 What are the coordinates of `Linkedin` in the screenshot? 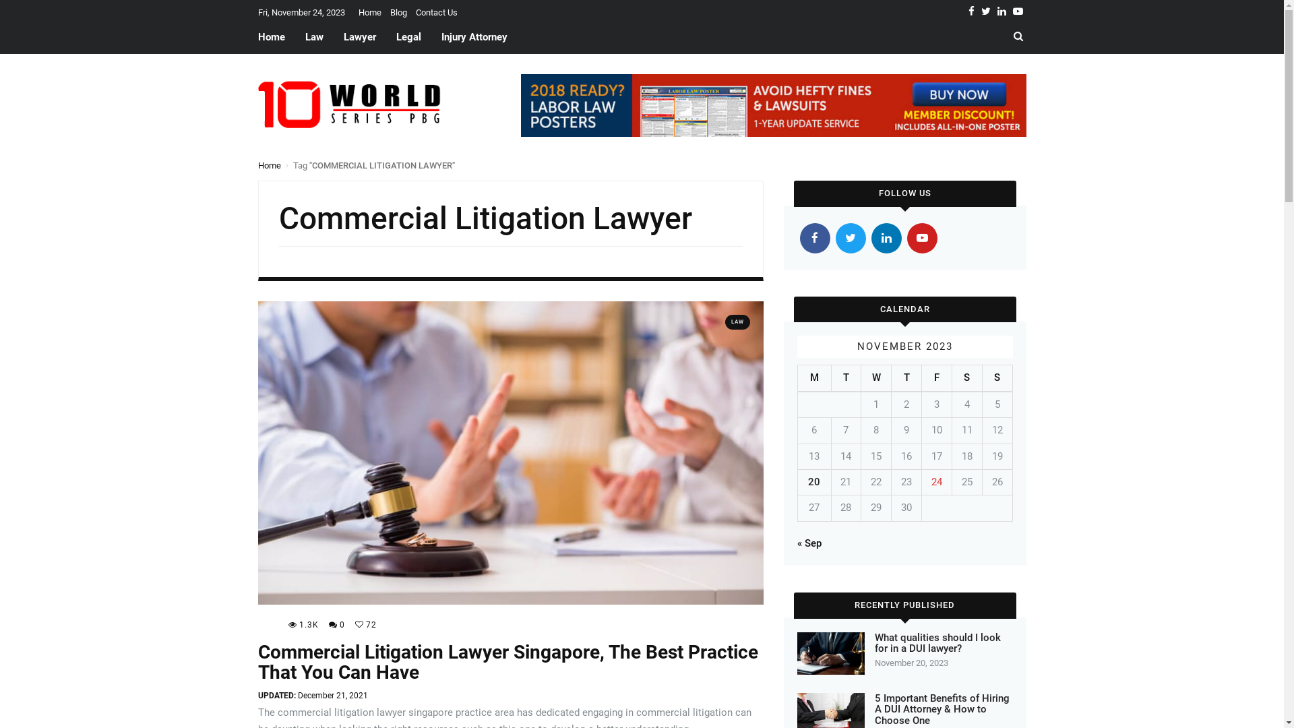 It's located at (886, 239).